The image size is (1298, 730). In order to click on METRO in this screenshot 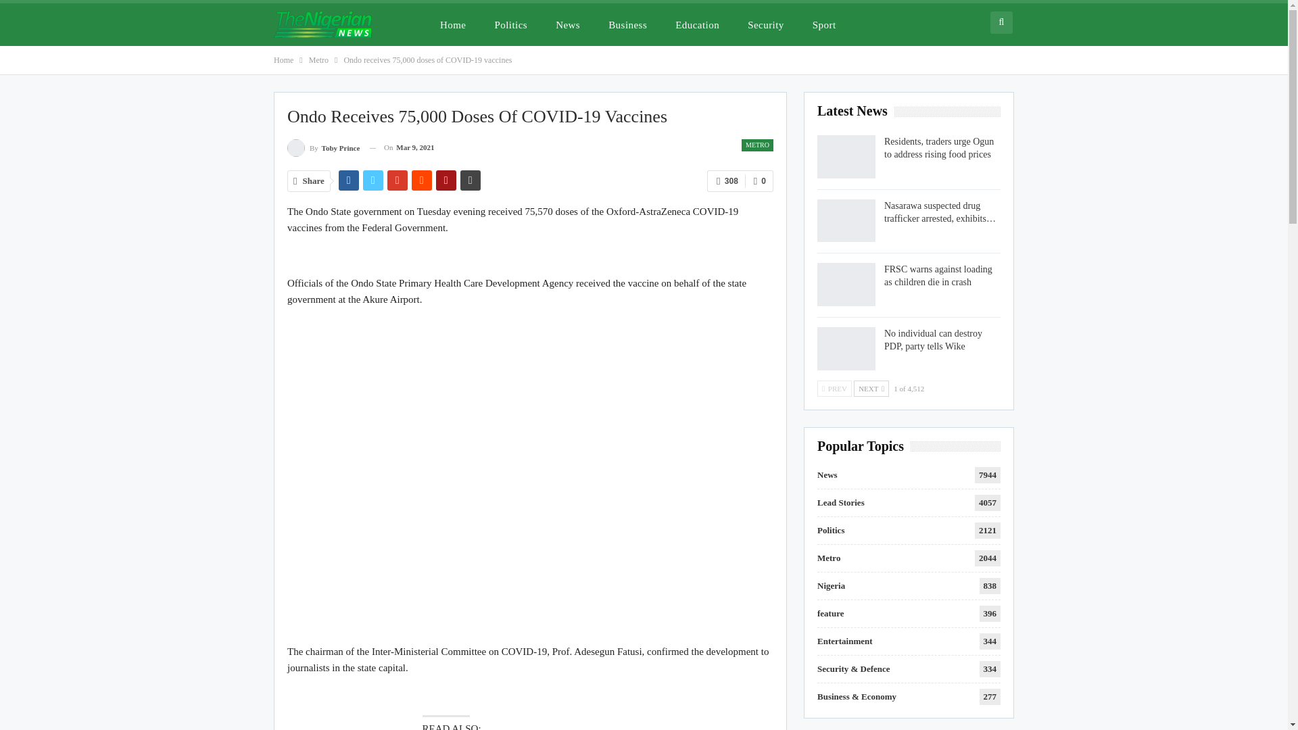, I will do `click(757, 145)`.